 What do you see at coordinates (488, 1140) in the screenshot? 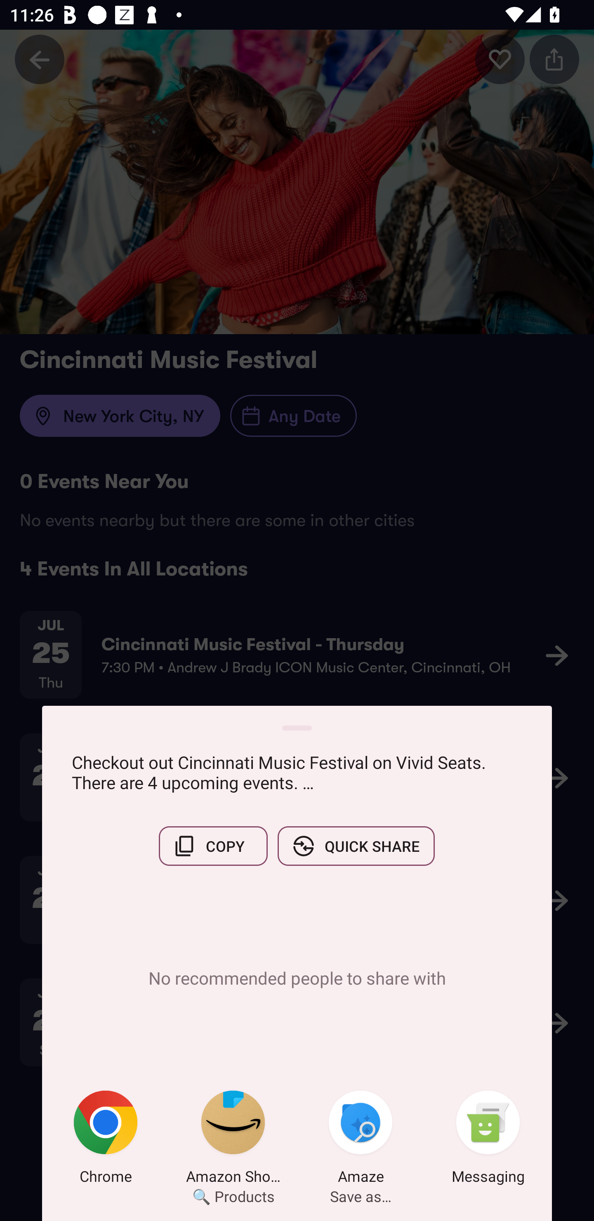
I see `Messaging` at bounding box center [488, 1140].